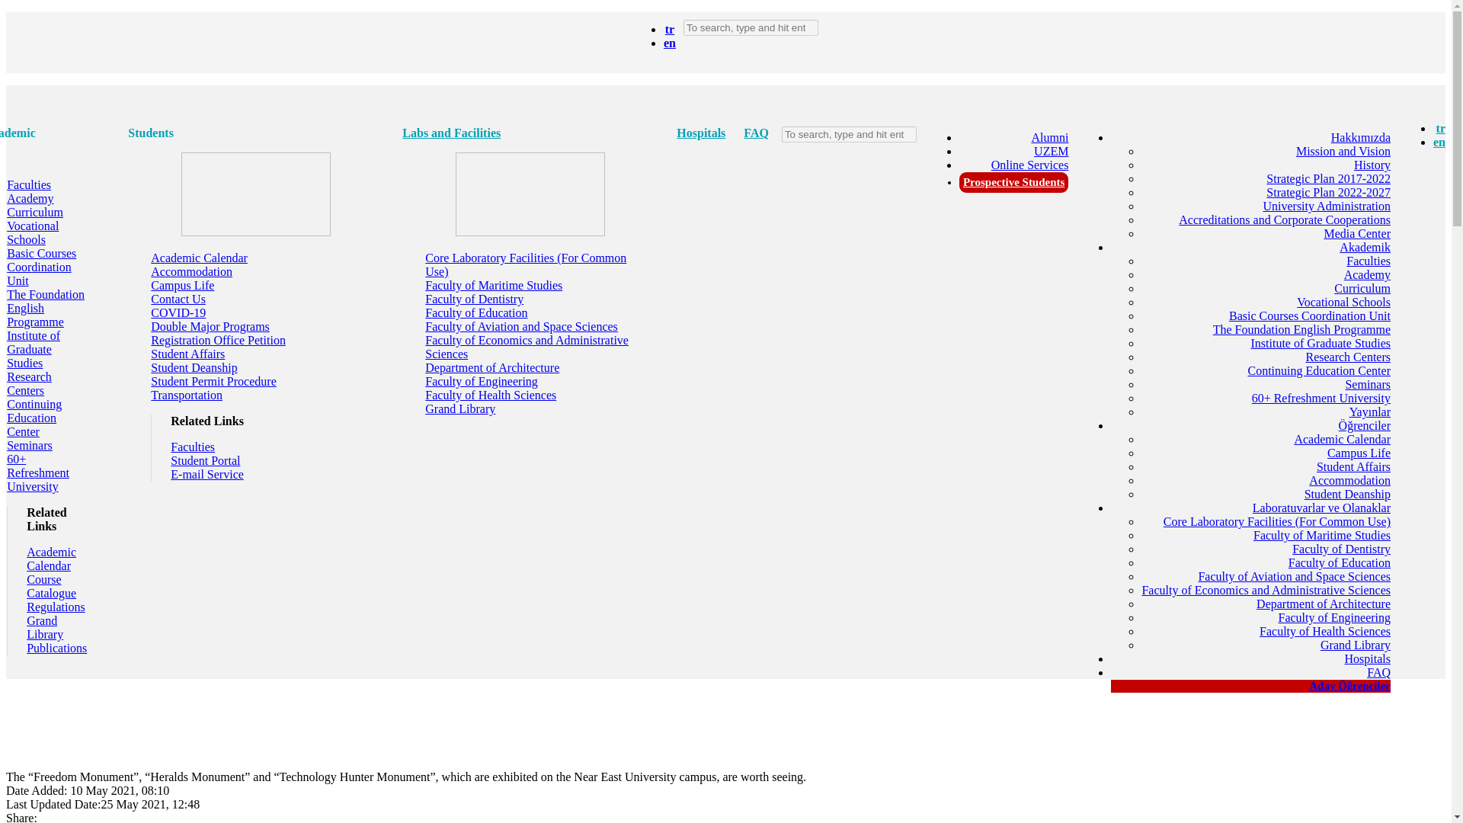 The image size is (1463, 823). I want to click on Strategic Plan 2022-2027, so click(1329, 192).